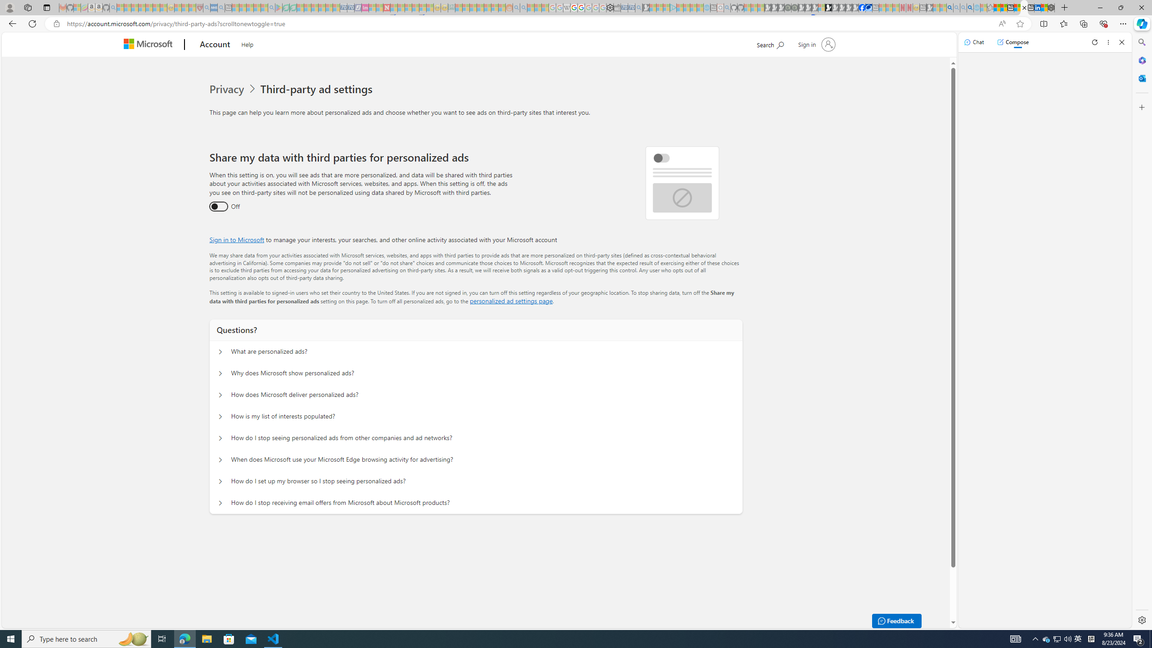 This screenshot has width=1152, height=648. Describe the element at coordinates (930, 8) in the screenshot. I see `MSN - Sleeping` at that location.